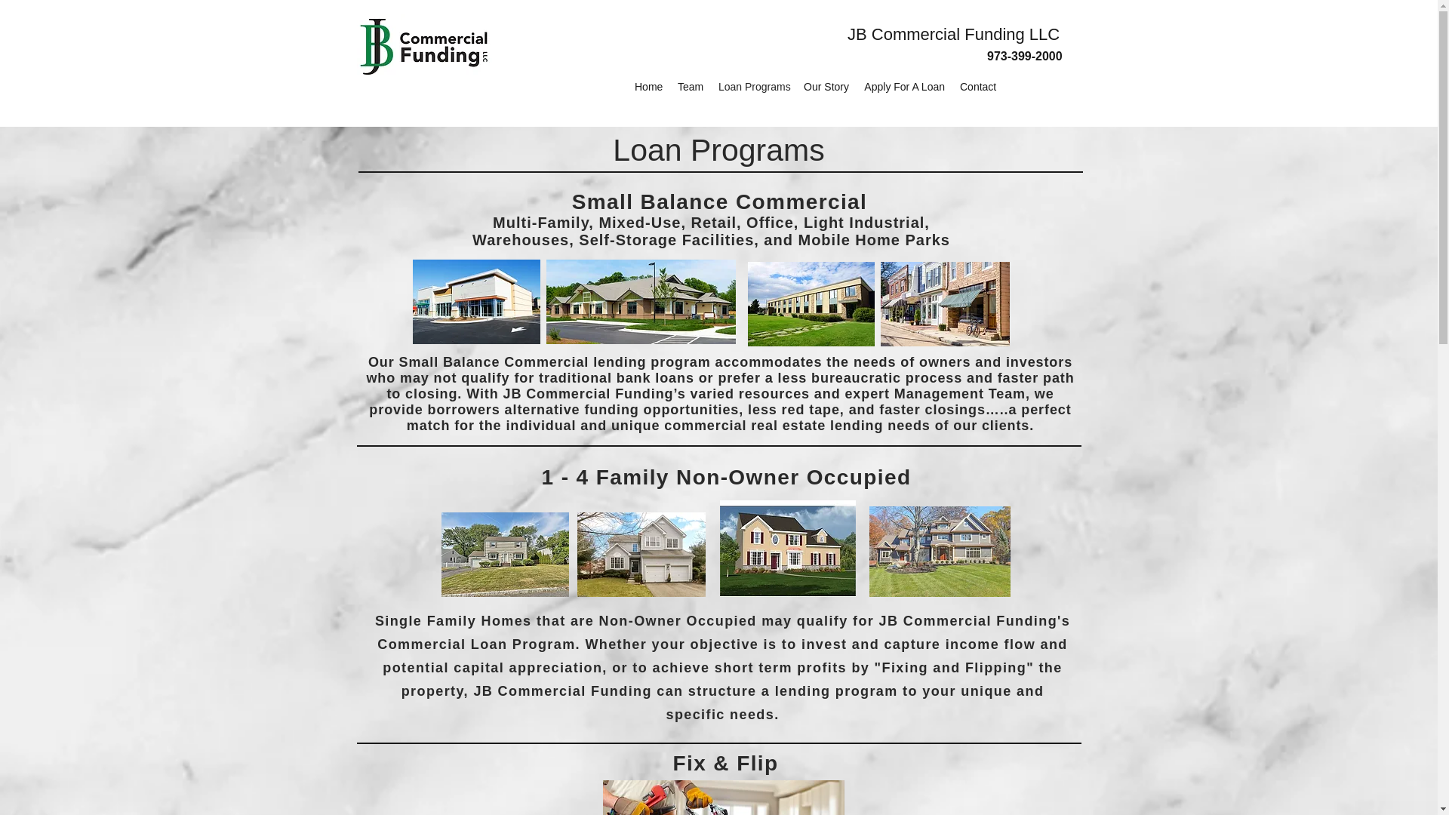 The image size is (1449, 815). Describe the element at coordinates (811, 303) in the screenshot. I see `Small office or business building or col` at that location.